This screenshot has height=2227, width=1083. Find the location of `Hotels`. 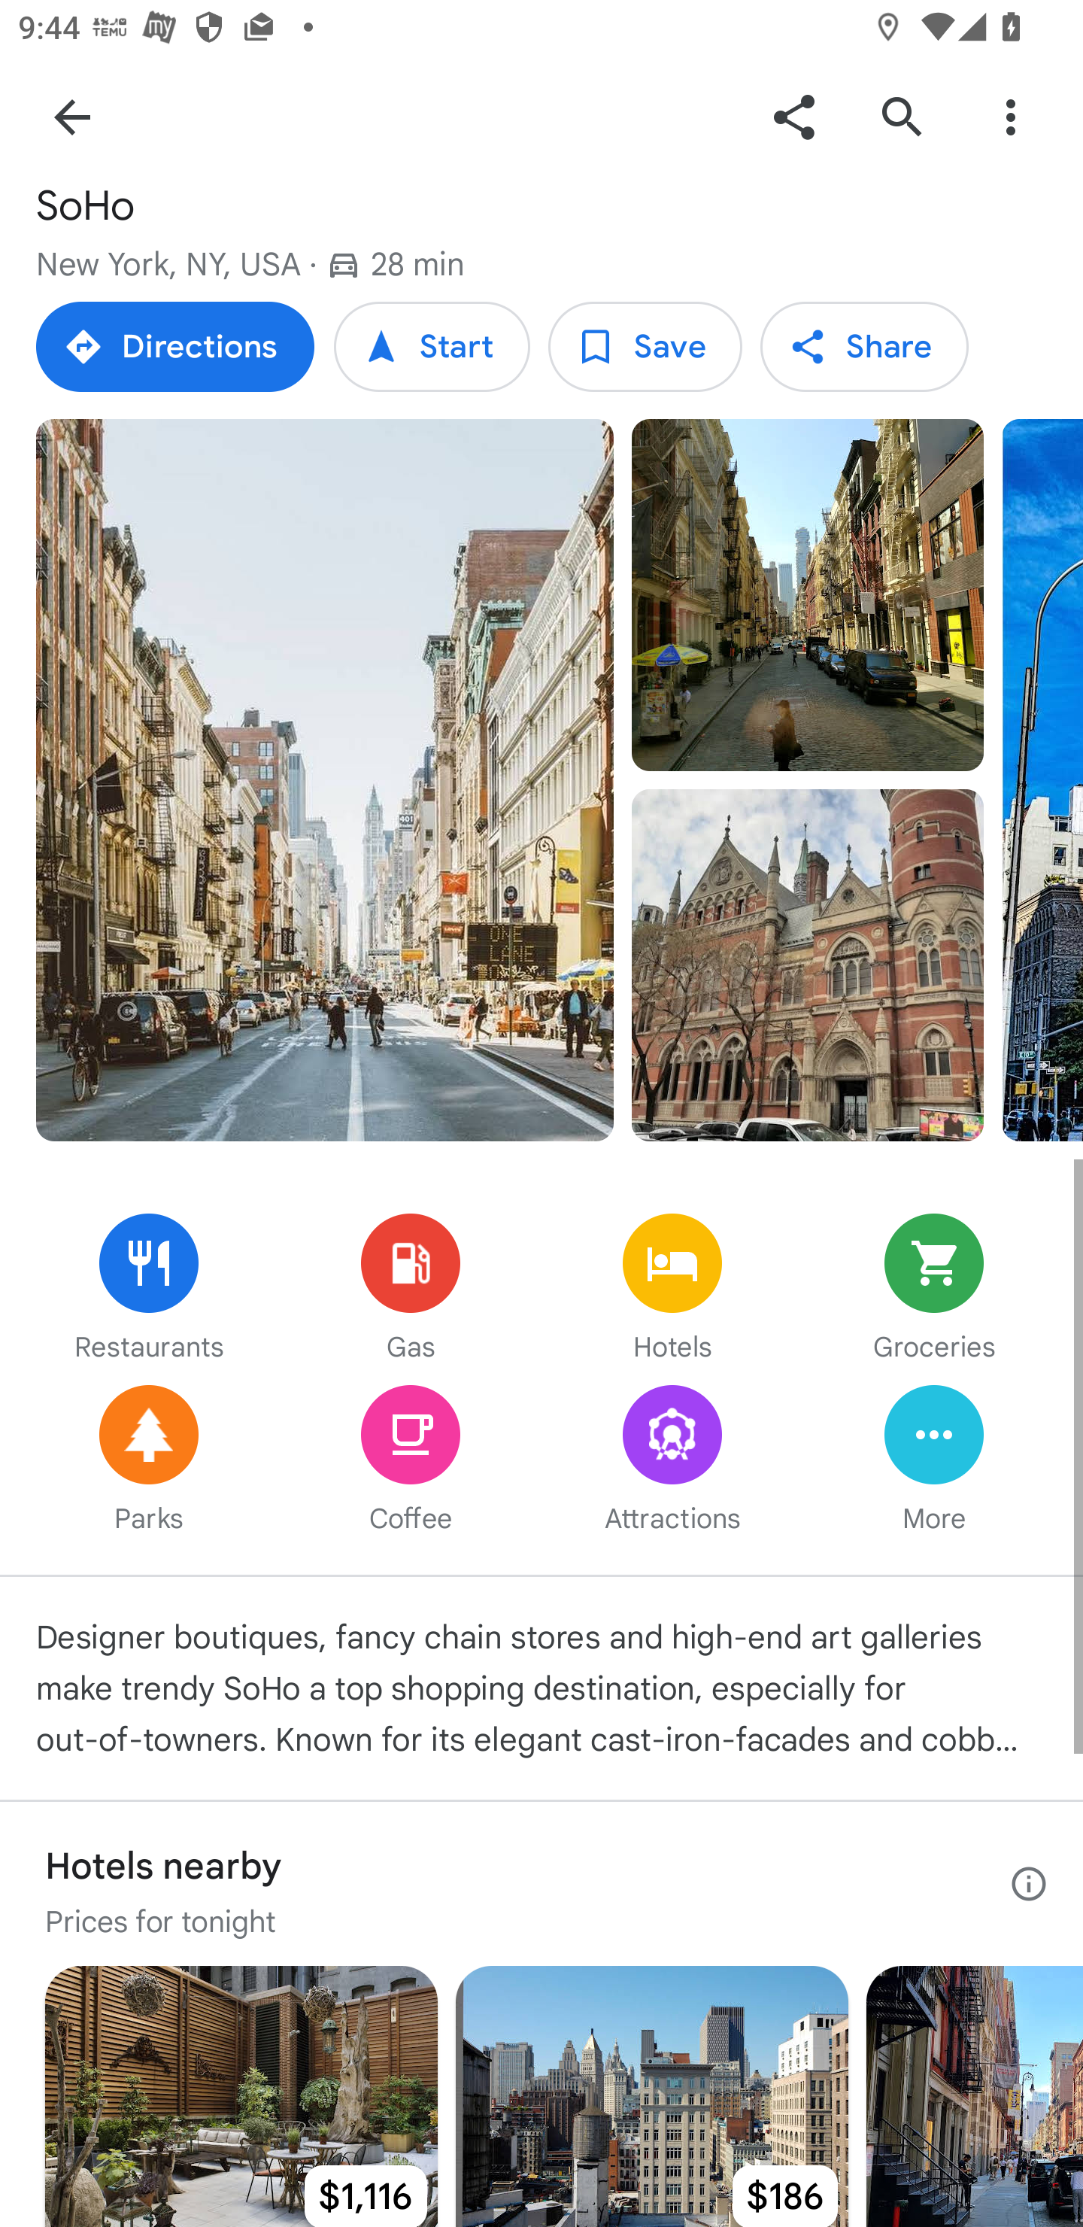

Hotels is located at coordinates (672, 1290).